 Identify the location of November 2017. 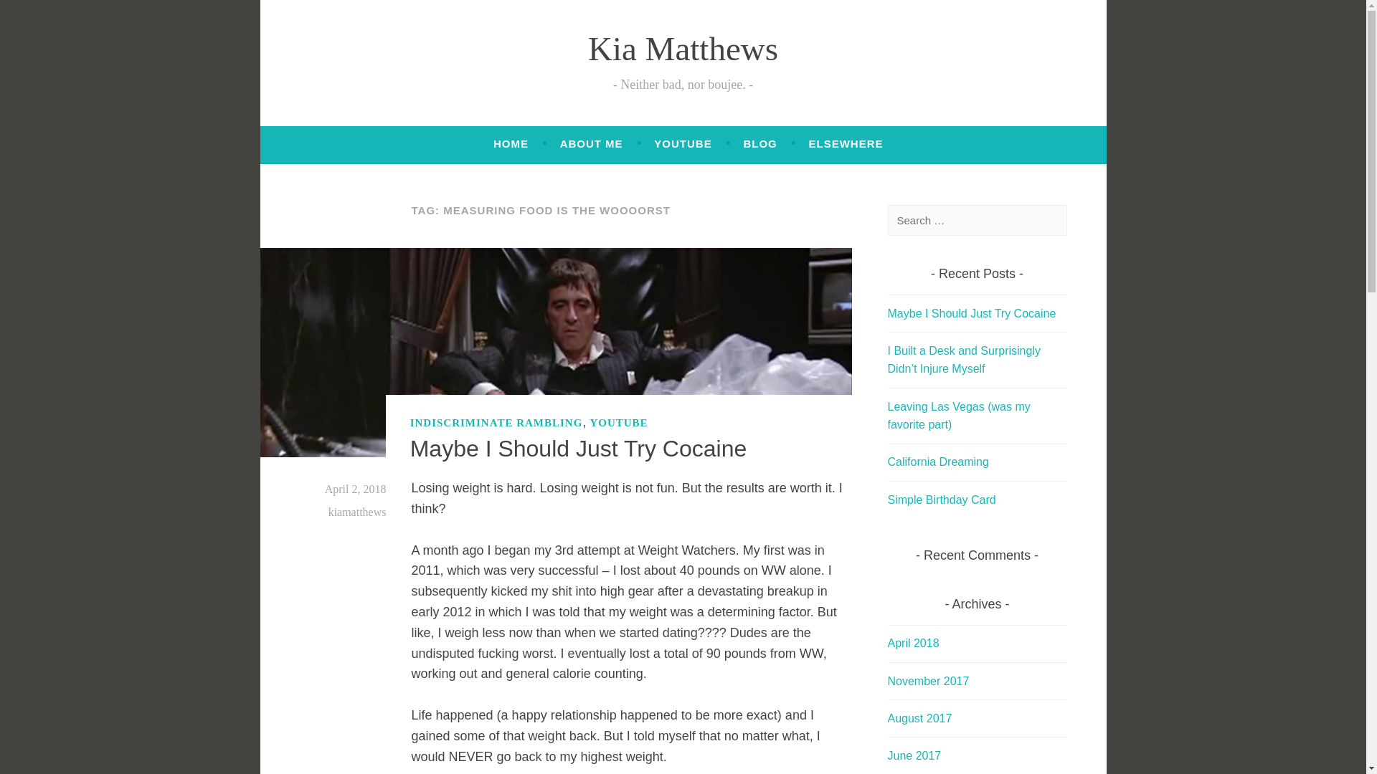
(928, 681).